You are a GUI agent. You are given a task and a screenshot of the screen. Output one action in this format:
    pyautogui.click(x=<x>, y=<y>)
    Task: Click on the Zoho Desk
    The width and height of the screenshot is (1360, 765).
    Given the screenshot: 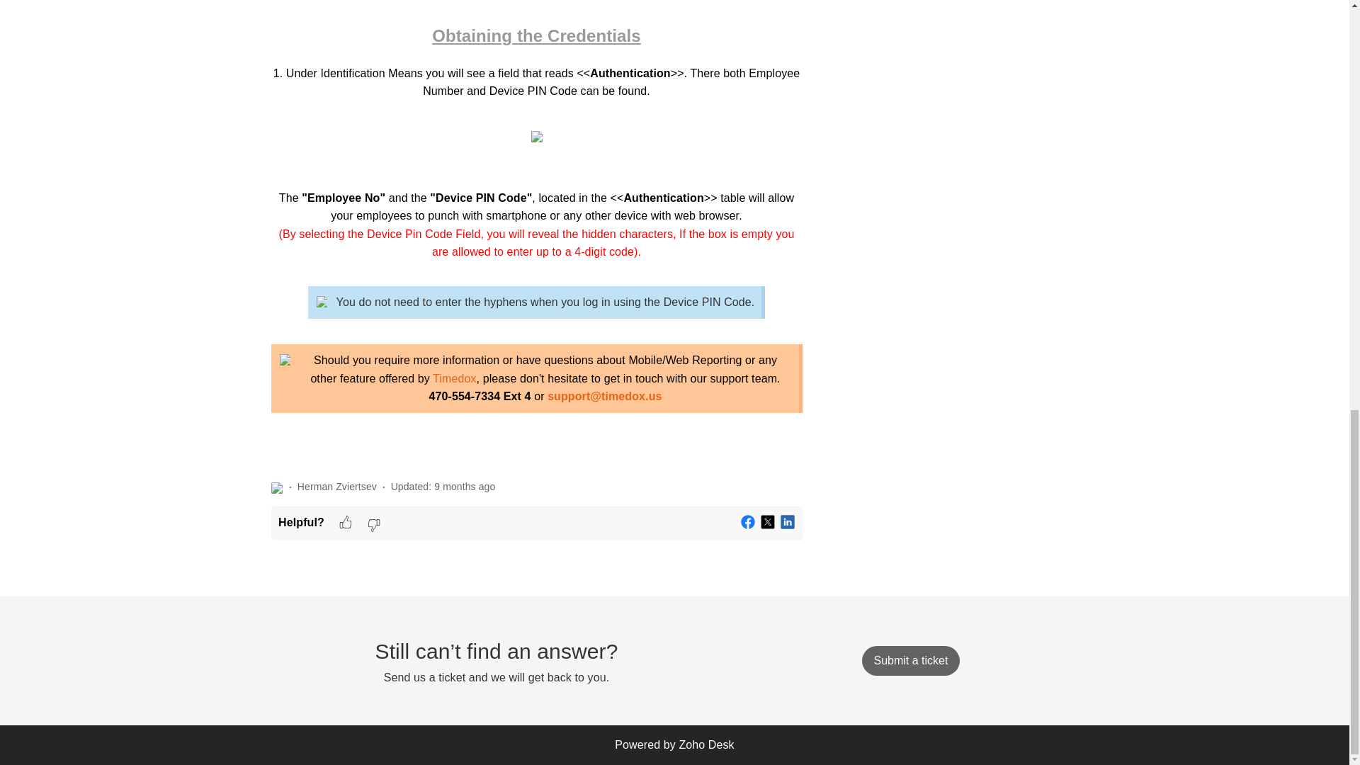 What is the action you would take?
    pyautogui.click(x=706, y=744)
    